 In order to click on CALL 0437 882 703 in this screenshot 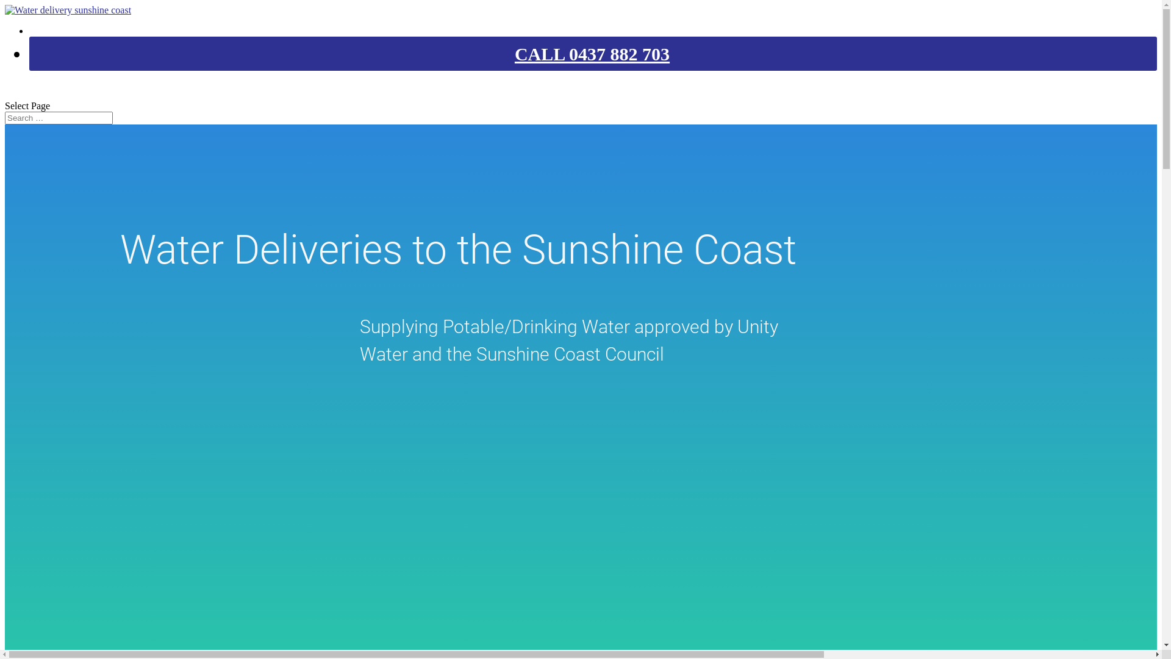, I will do `click(592, 54)`.